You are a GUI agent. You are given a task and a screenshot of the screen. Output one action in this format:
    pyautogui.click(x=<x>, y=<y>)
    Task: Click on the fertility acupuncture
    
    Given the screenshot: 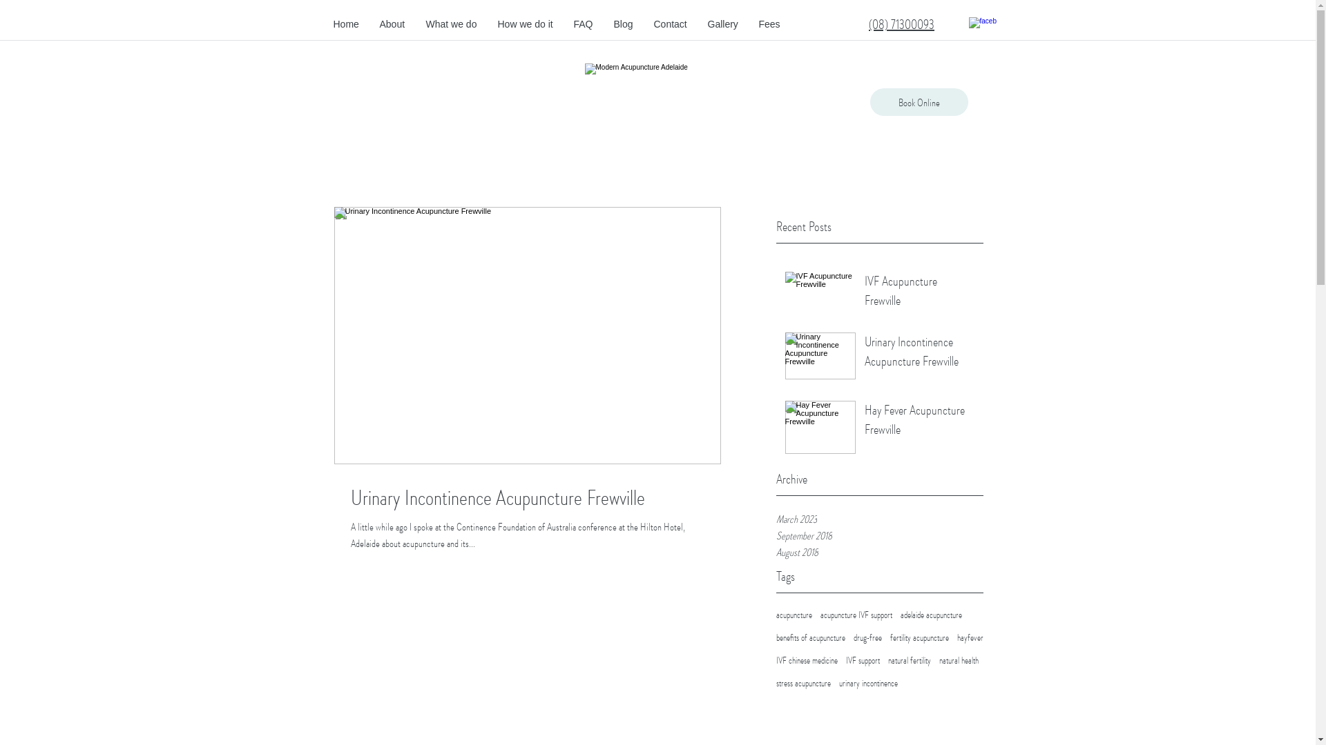 What is the action you would take?
    pyautogui.click(x=919, y=637)
    